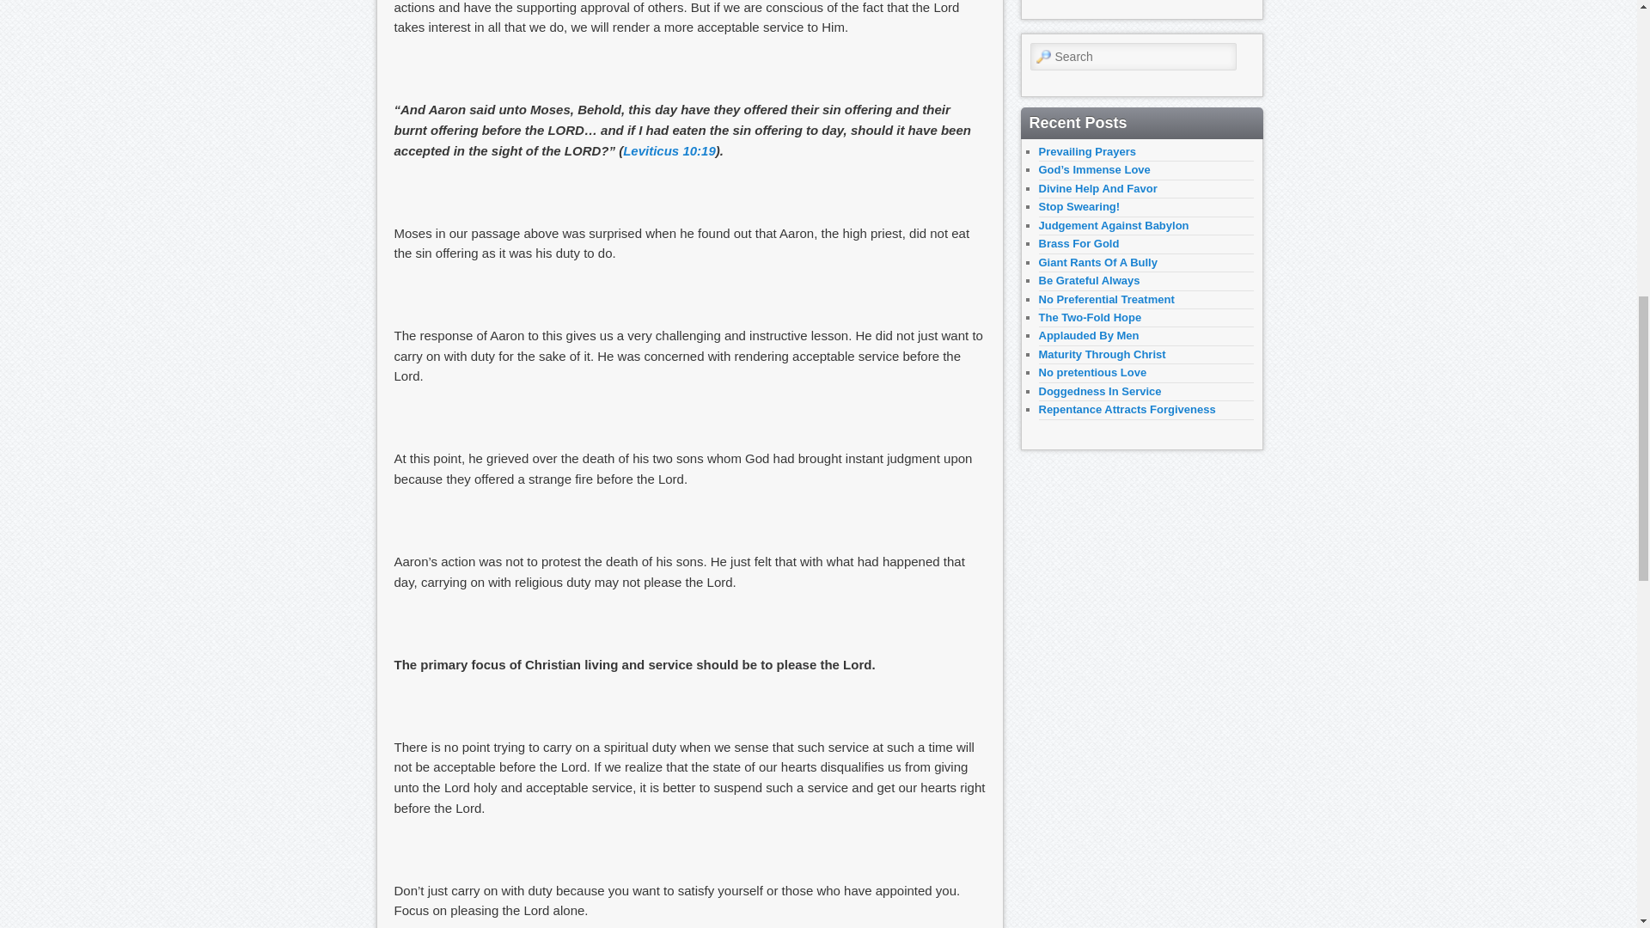 Image resolution: width=1650 pixels, height=928 pixels. Describe the element at coordinates (1097, 187) in the screenshot. I see `Divine Help And Favor` at that location.